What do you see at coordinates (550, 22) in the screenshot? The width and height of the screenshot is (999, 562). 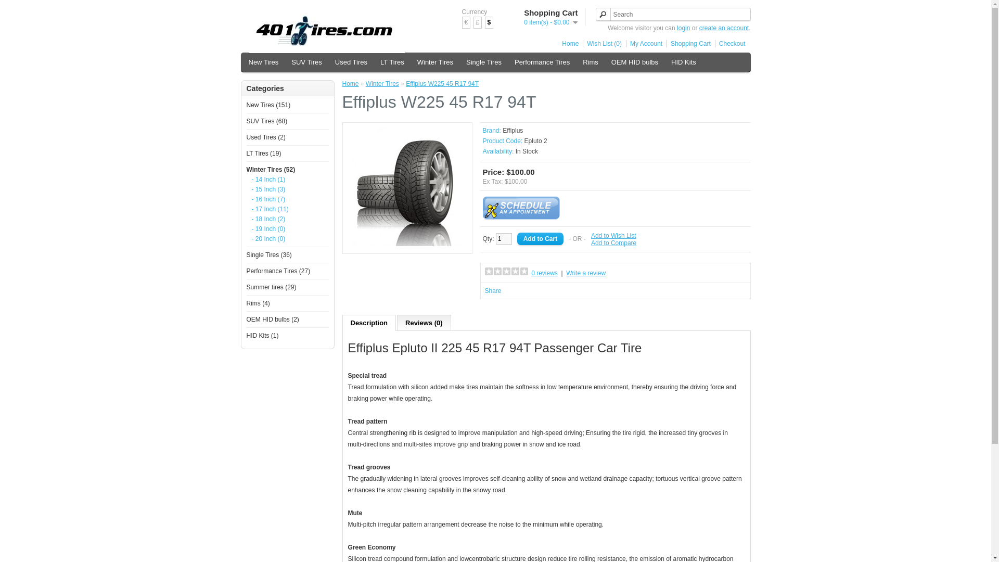 I see `0 item(s) - $0.00` at bounding box center [550, 22].